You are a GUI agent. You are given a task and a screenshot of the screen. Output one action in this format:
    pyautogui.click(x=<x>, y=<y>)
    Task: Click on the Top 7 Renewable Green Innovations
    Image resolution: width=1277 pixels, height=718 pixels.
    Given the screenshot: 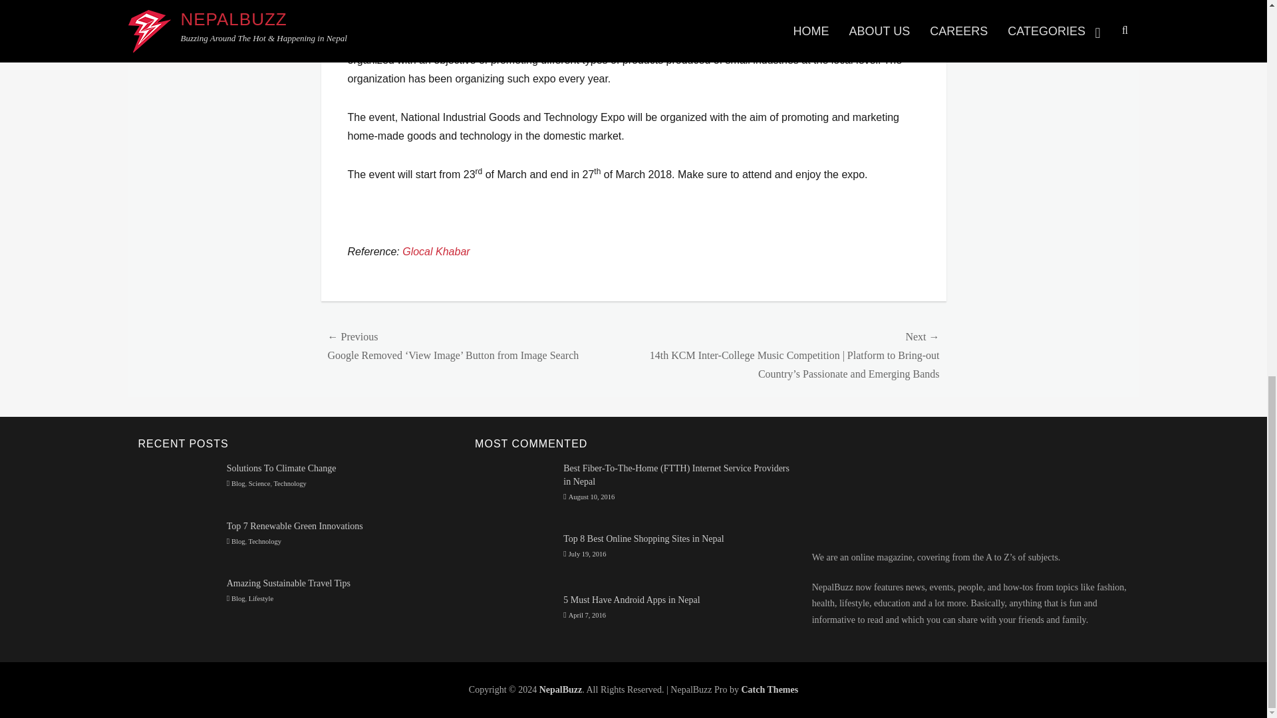 What is the action you would take?
    pyautogui.click(x=177, y=540)
    